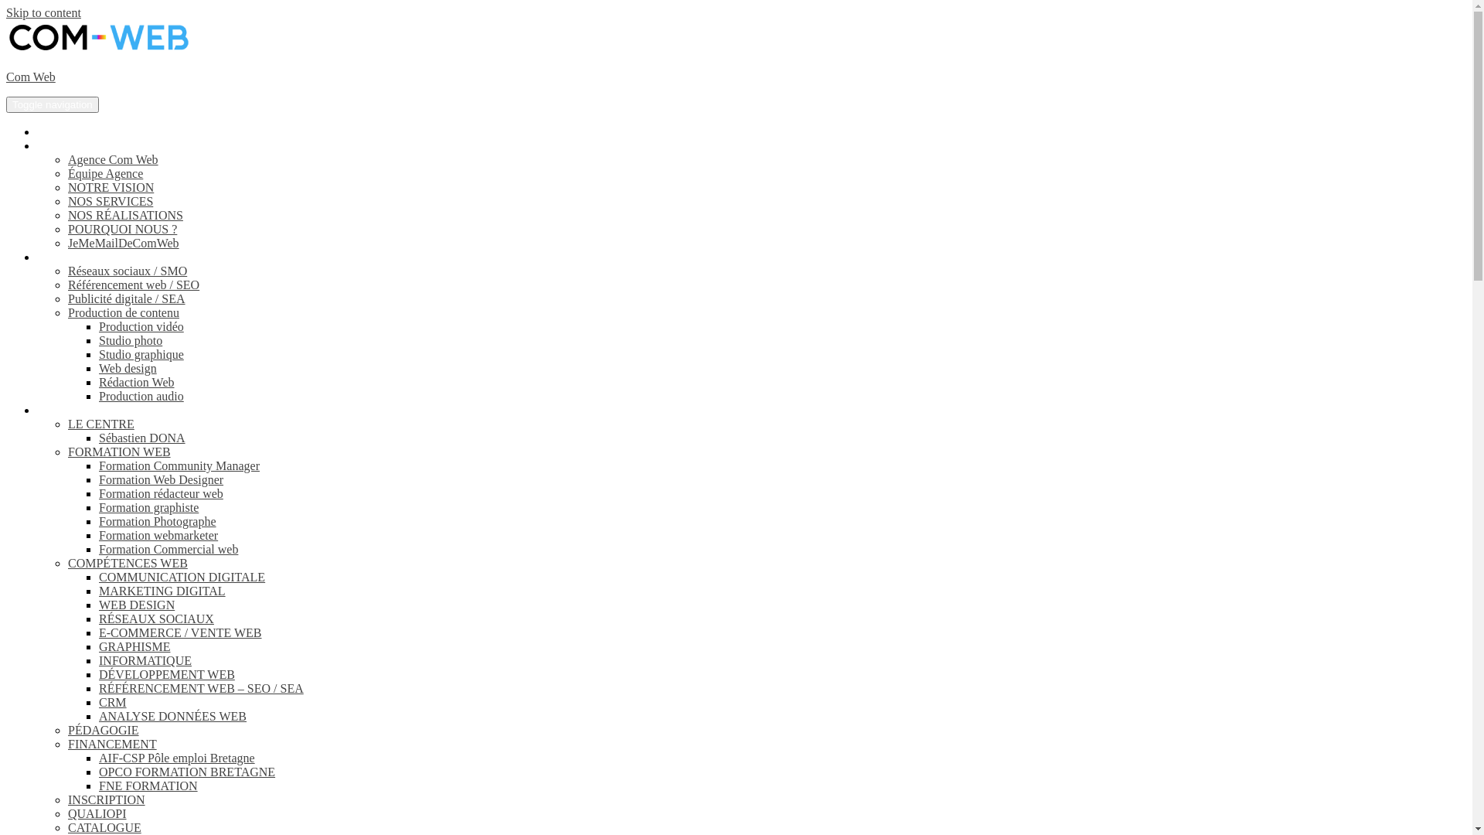 The image size is (1484, 835). I want to click on JeMeMailDeComWeb, so click(124, 243).